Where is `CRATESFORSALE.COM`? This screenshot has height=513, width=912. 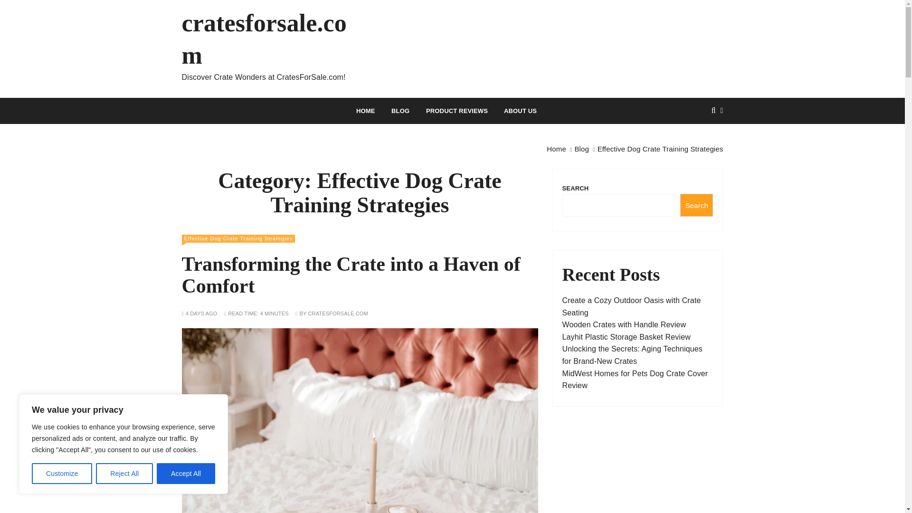
CRATESFORSALE.COM is located at coordinates (337, 313).